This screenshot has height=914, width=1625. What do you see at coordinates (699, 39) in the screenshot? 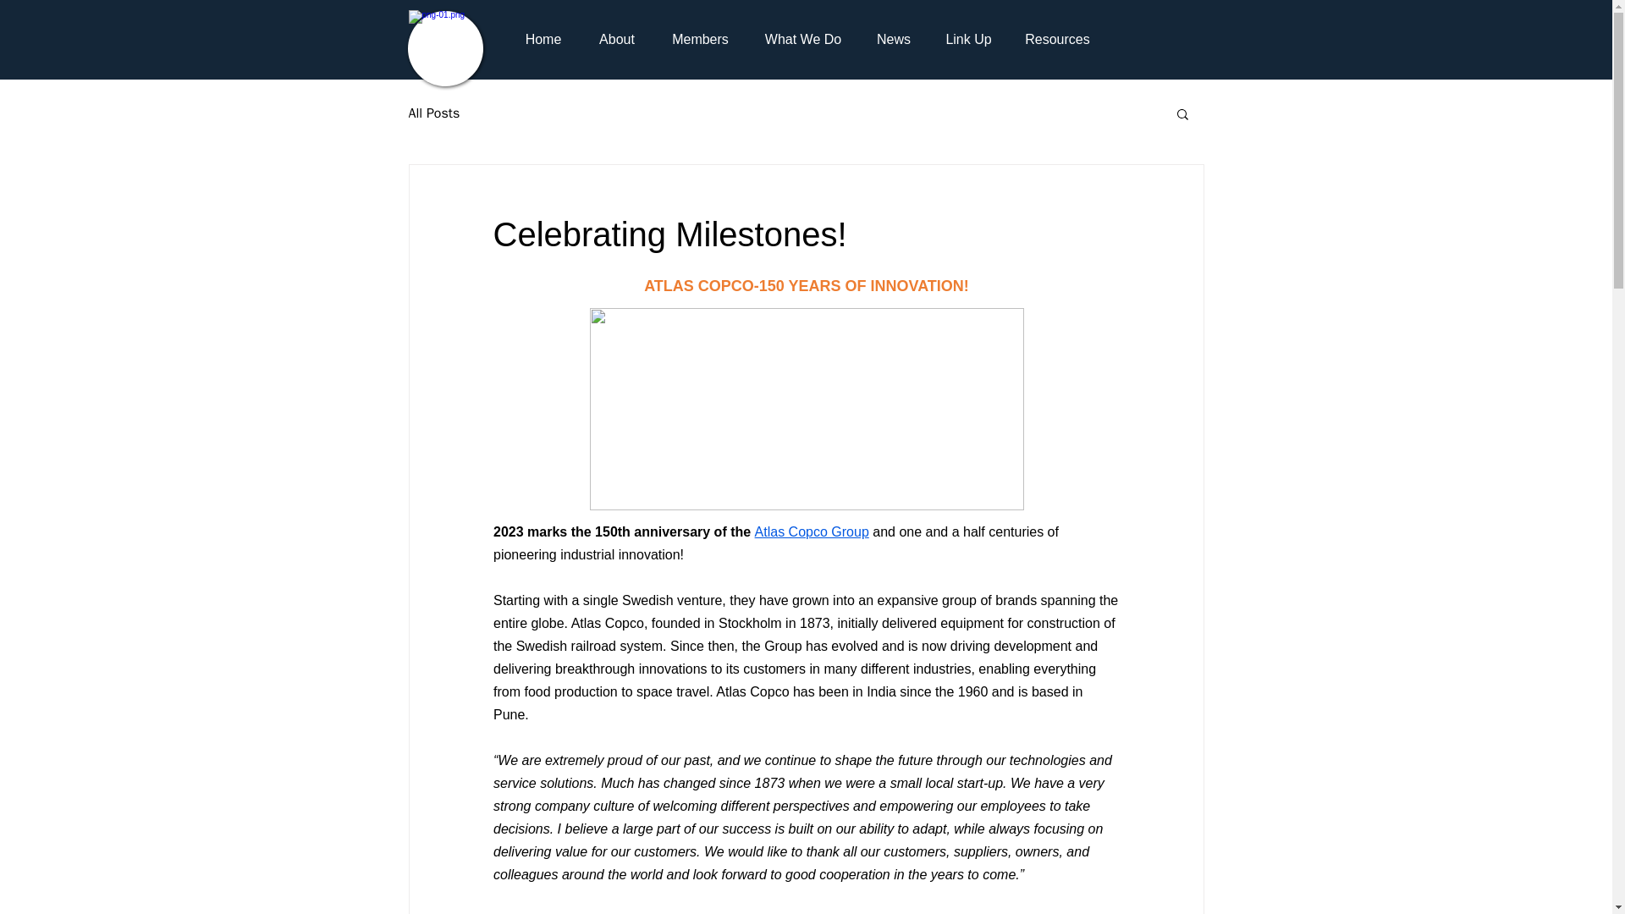
I see `Members` at bounding box center [699, 39].